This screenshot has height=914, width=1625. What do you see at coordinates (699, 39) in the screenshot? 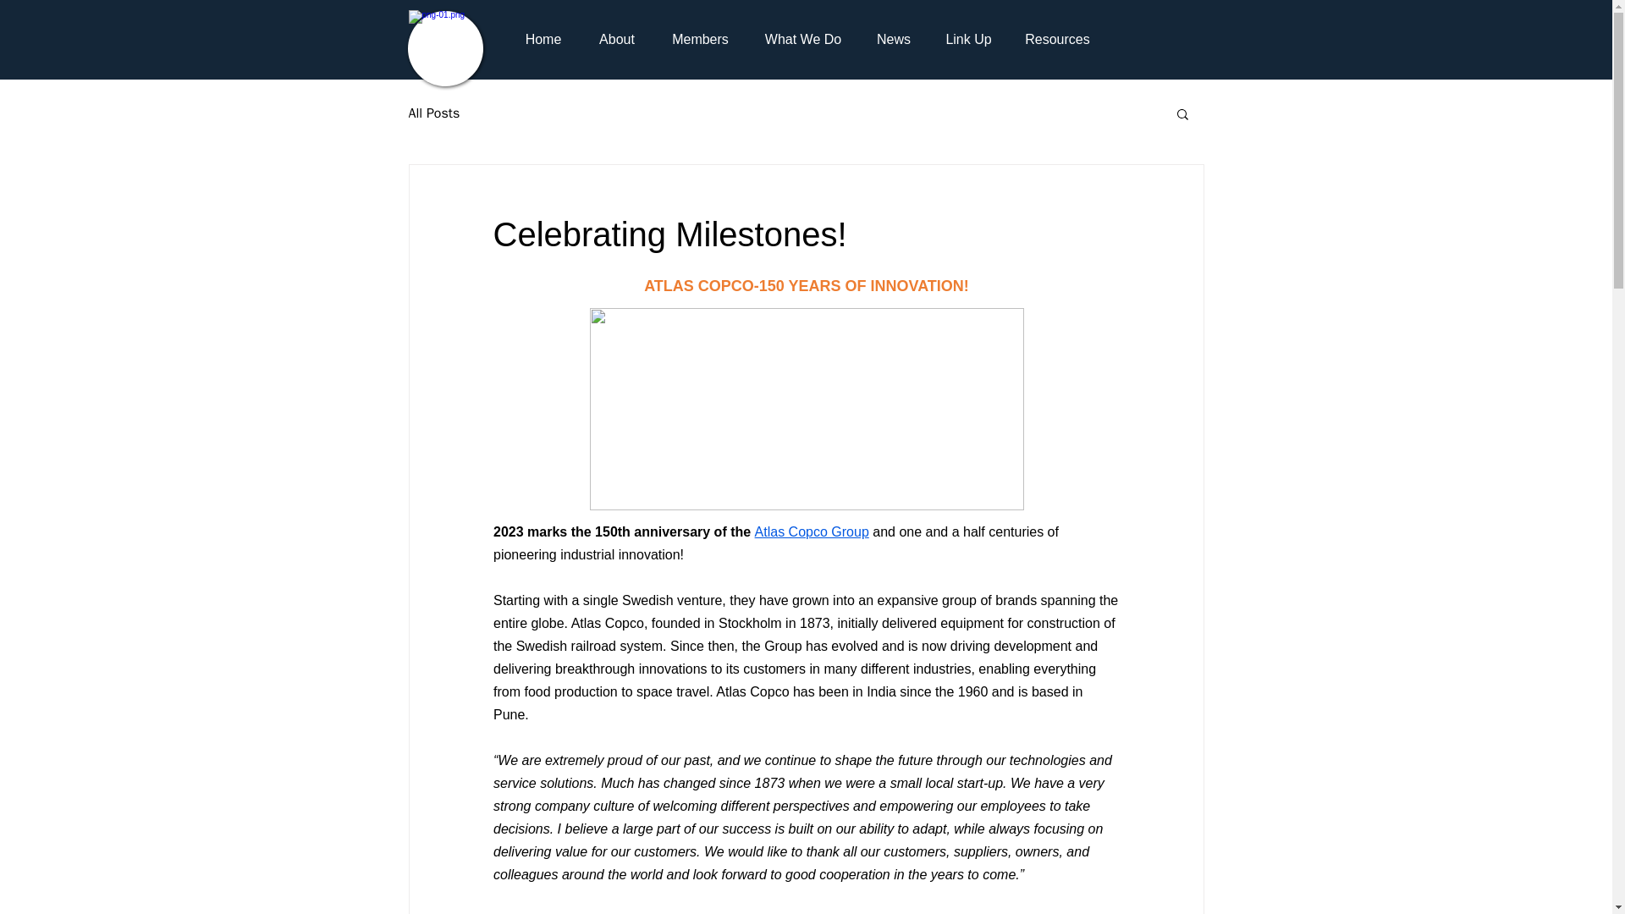
I see `Members` at bounding box center [699, 39].